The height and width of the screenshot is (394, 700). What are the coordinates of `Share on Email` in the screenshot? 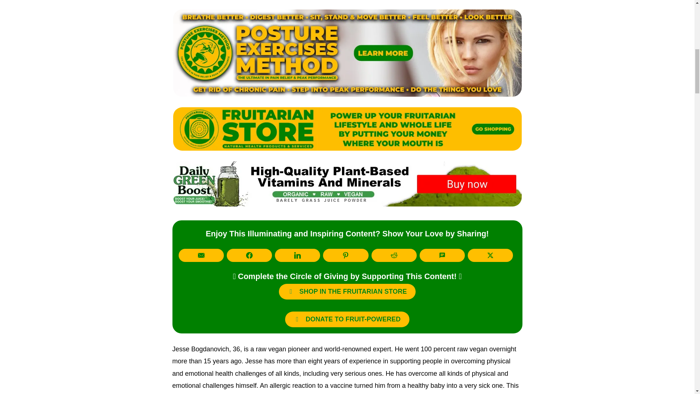 It's located at (201, 255).